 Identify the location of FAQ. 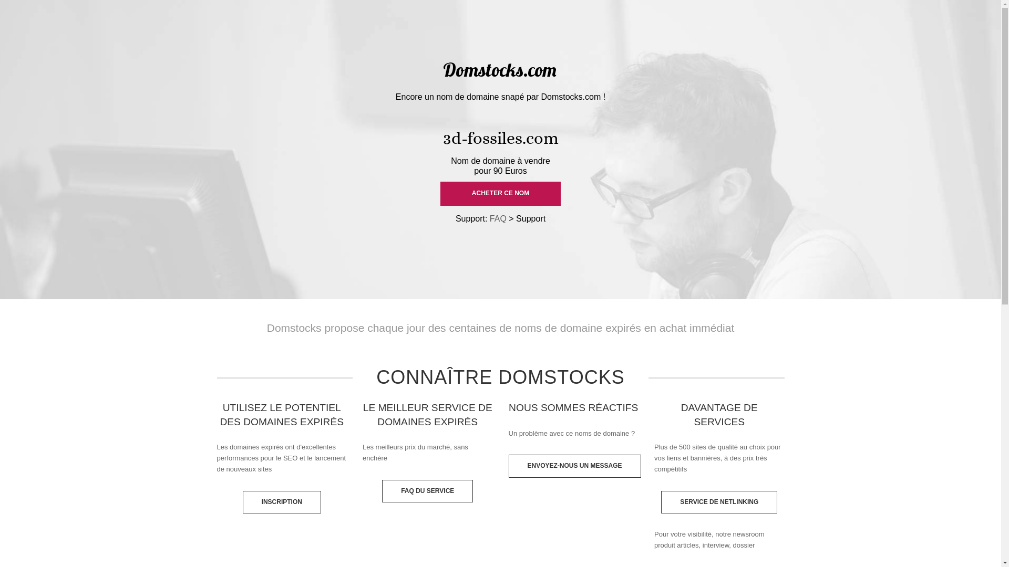
(498, 218).